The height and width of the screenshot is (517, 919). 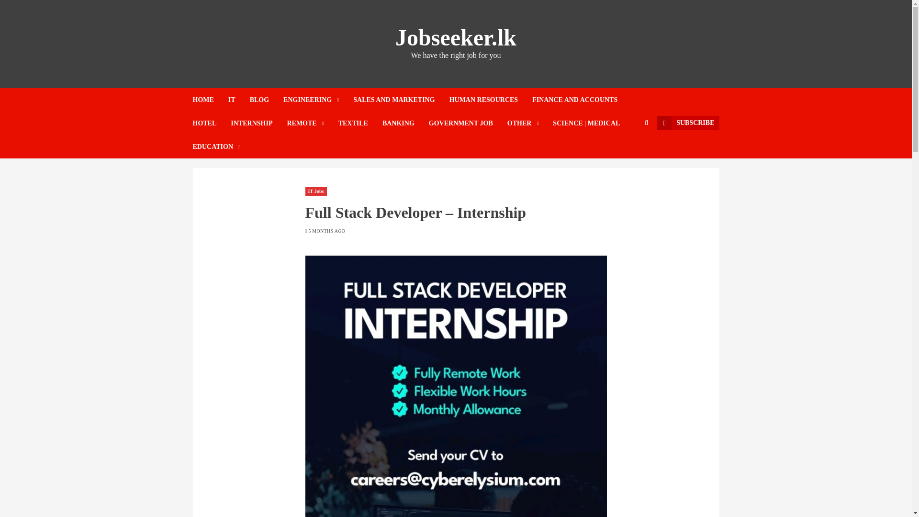 I want to click on ENGINEERING, so click(x=318, y=100).